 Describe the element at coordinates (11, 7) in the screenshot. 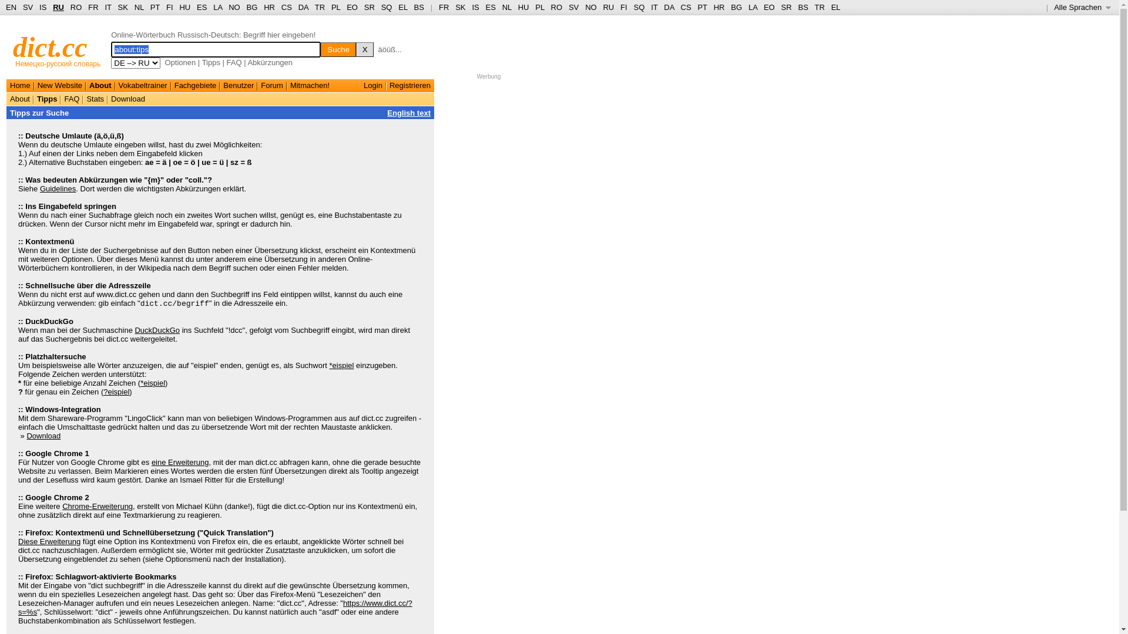

I see `EN` at that location.